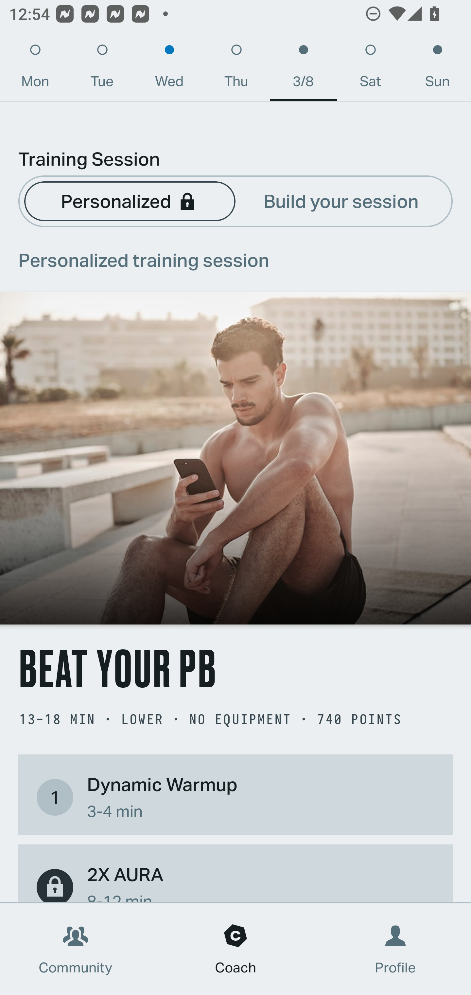 This screenshot has height=995, width=471. Describe the element at coordinates (235, 797) in the screenshot. I see `1 Dynamic Warmup 3-4 min` at that location.